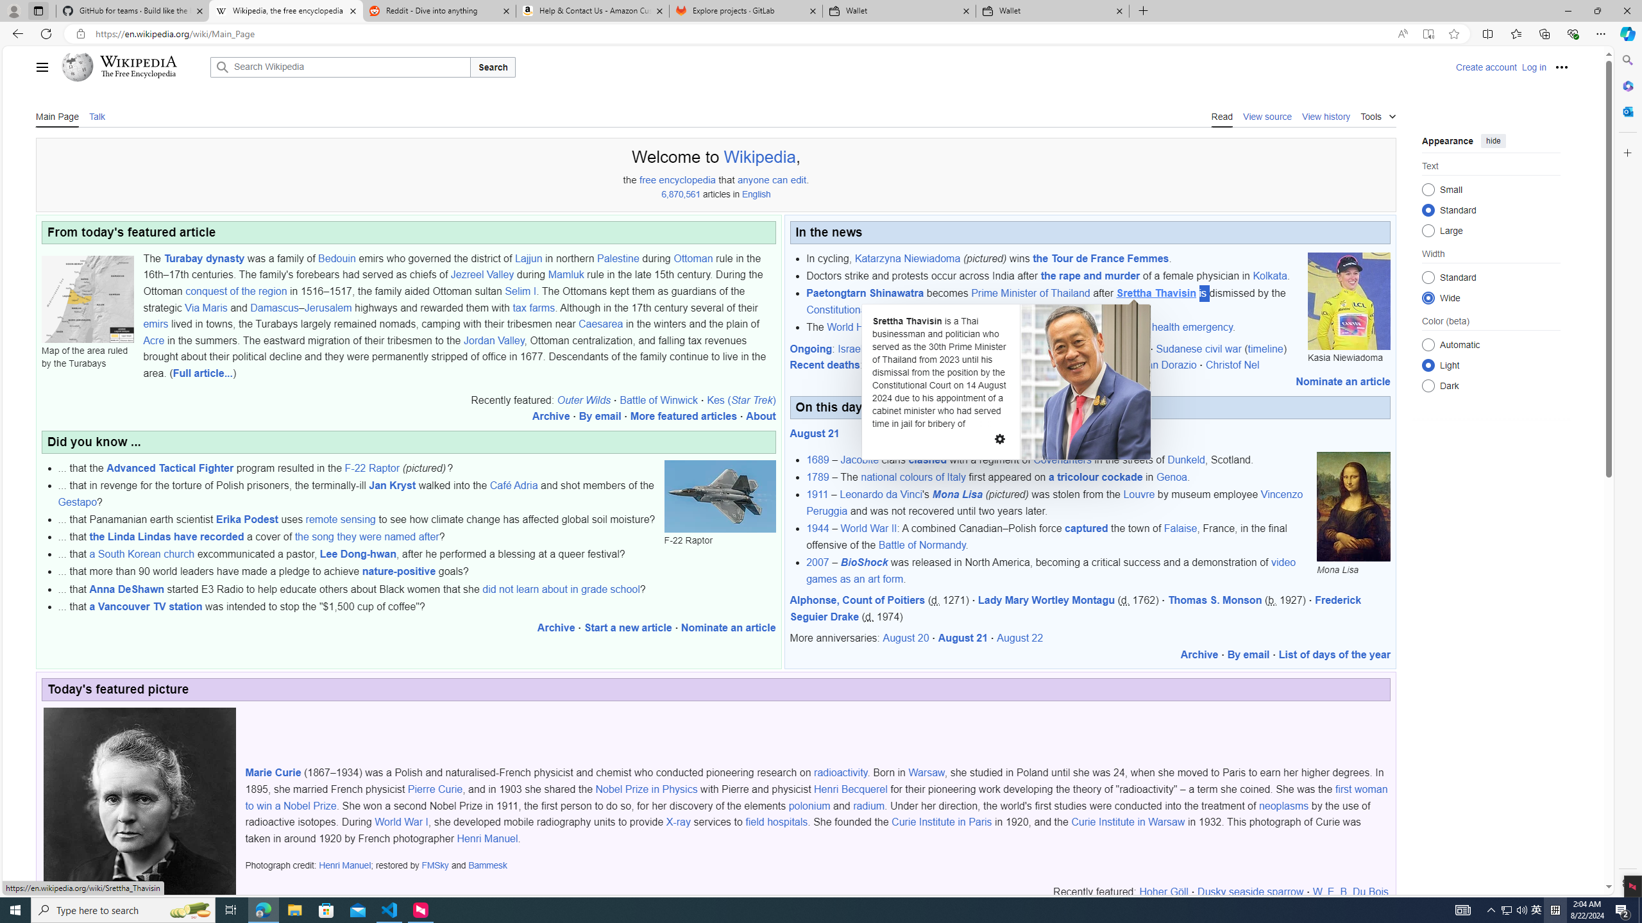 The width and height of the screenshot is (1642, 923). Describe the element at coordinates (527, 258) in the screenshot. I see `Lajjun` at that location.